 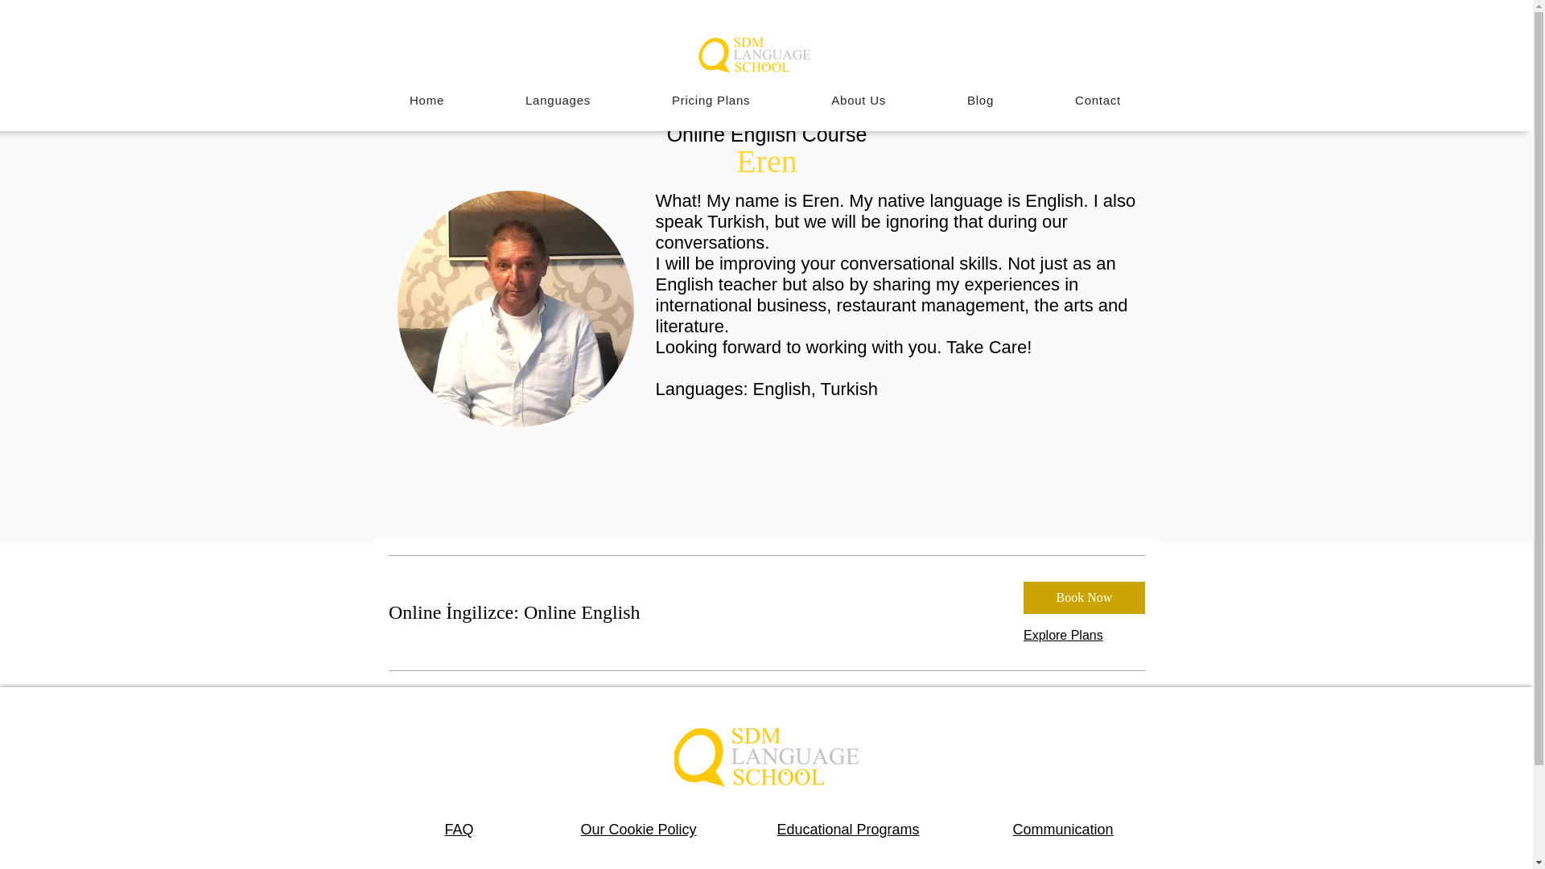 I want to click on Communication, so click(x=1062, y=829).